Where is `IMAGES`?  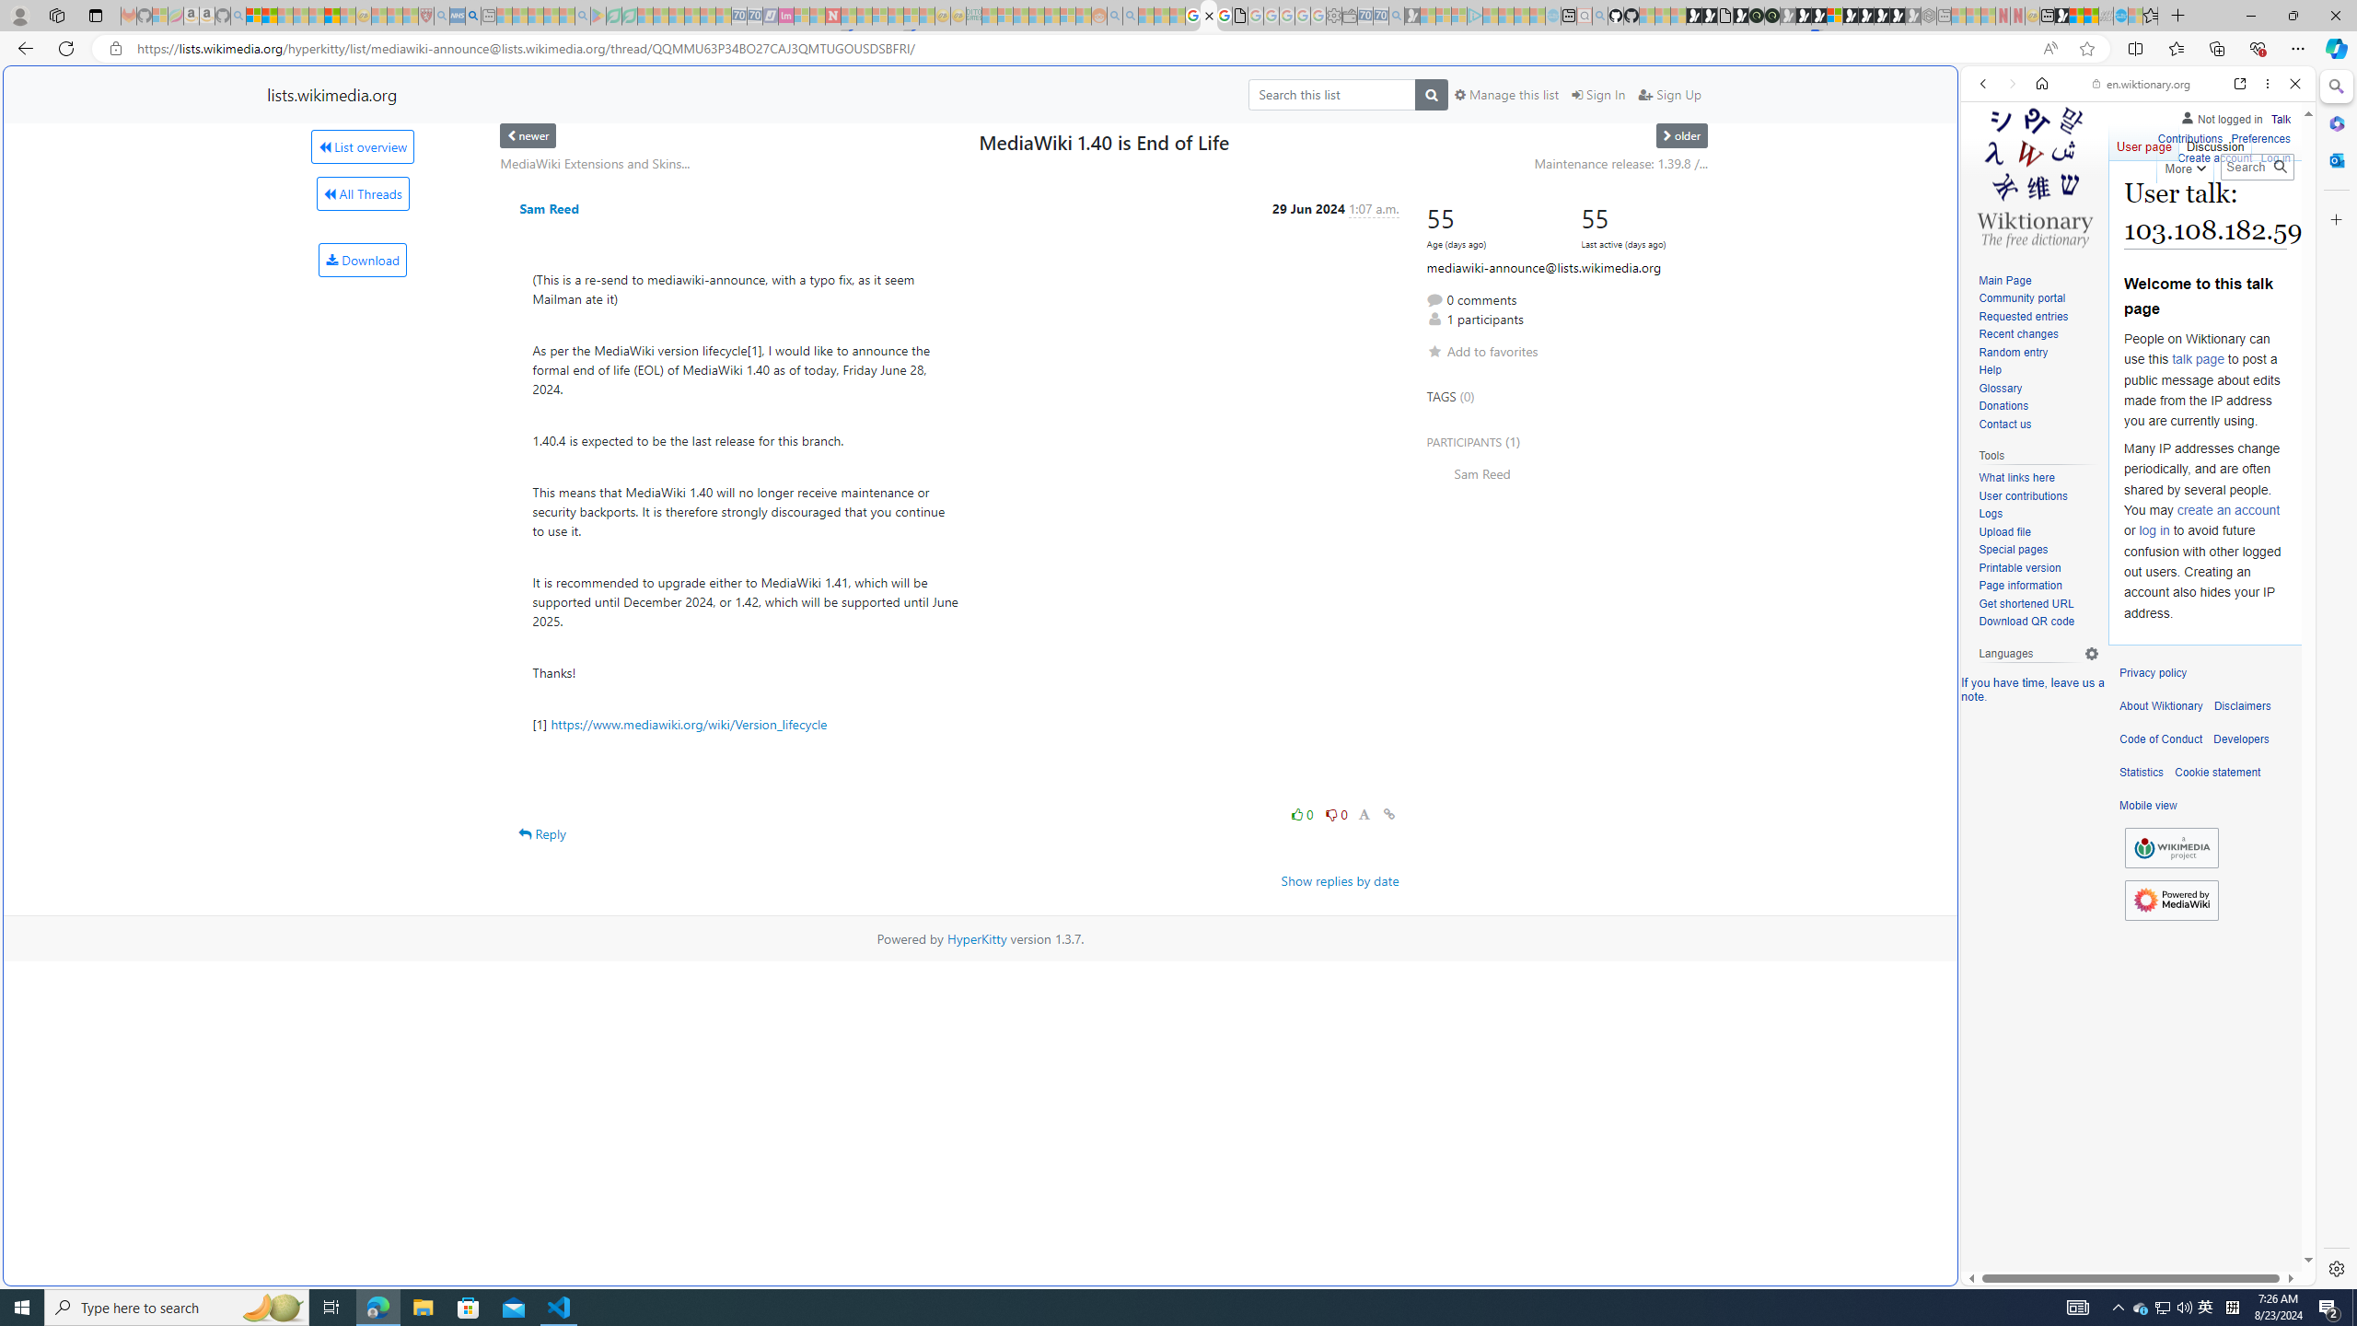 IMAGES is located at coordinates (2044, 211).